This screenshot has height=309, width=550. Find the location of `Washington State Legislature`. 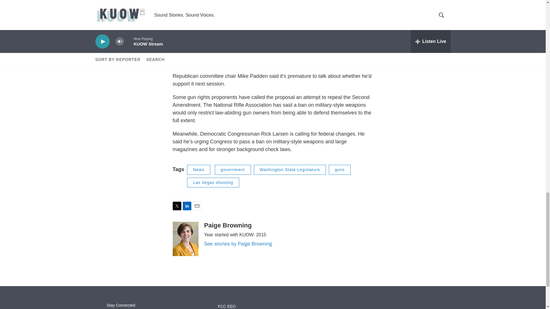

Washington State Legislature is located at coordinates (290, 170).